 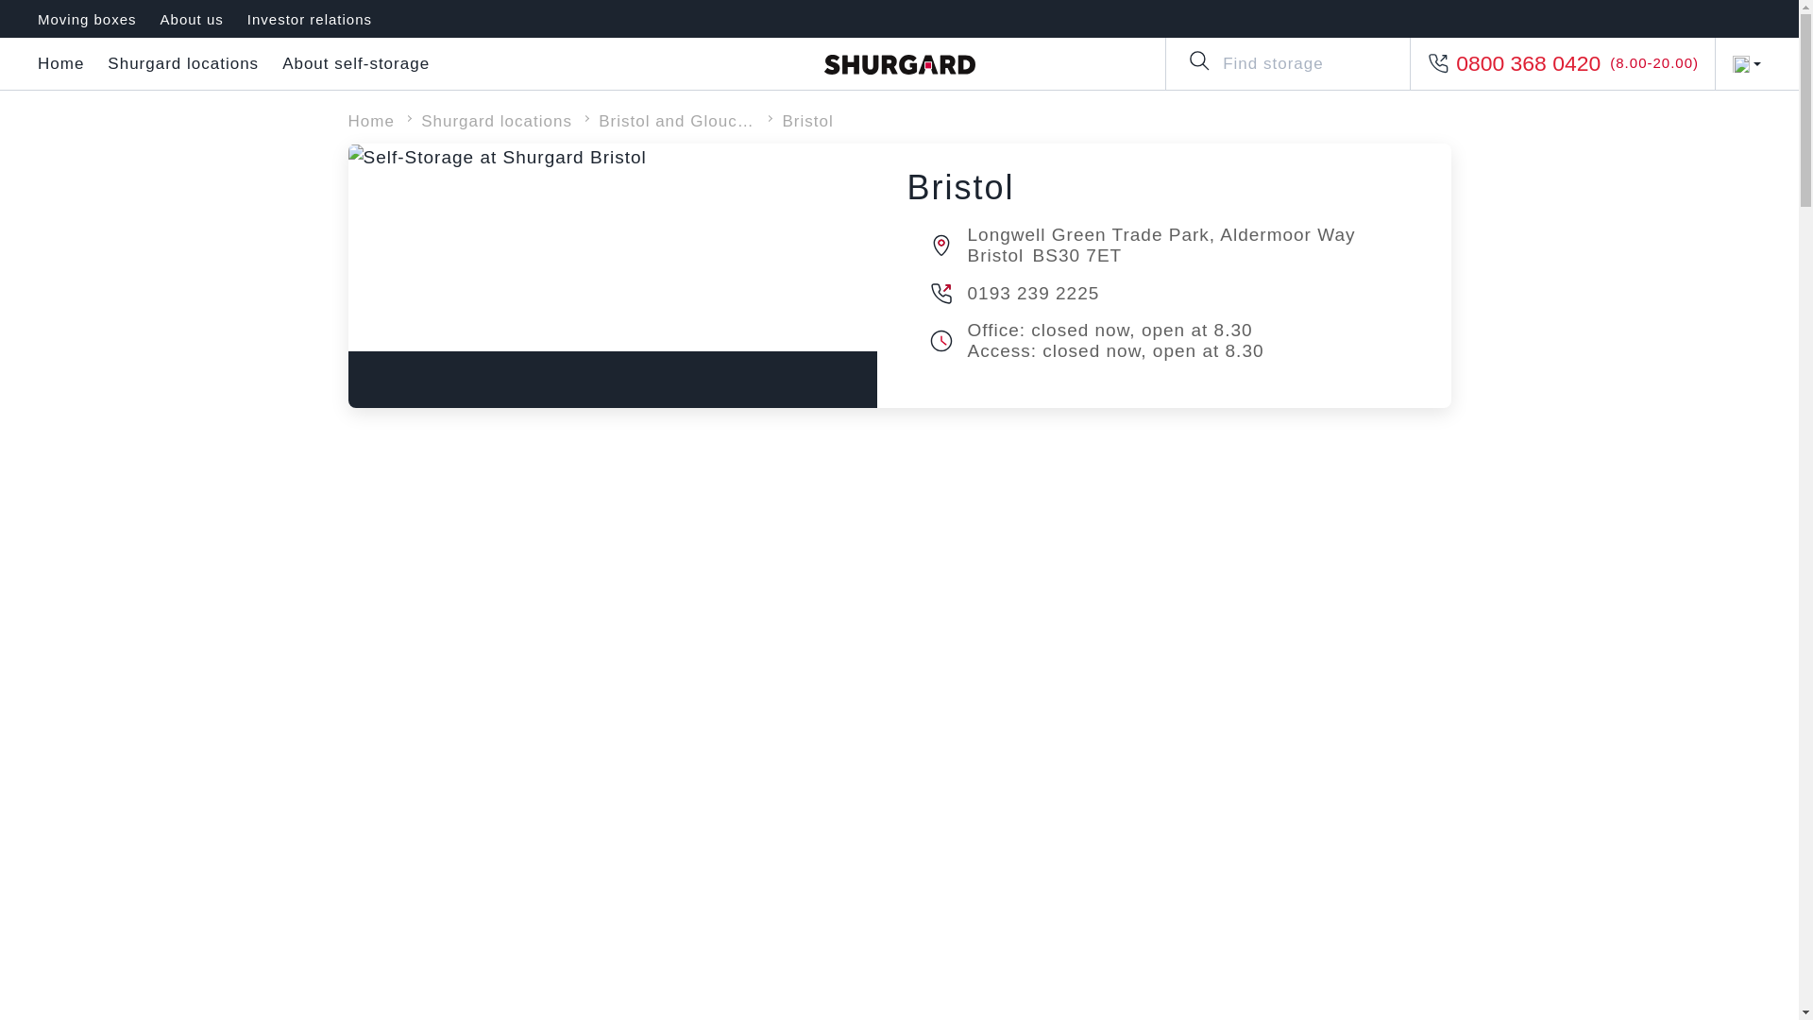 What do you see at coordinates (356, 64) in the screenshot?
I see `About self-storage` at bounding box center [356, 64].